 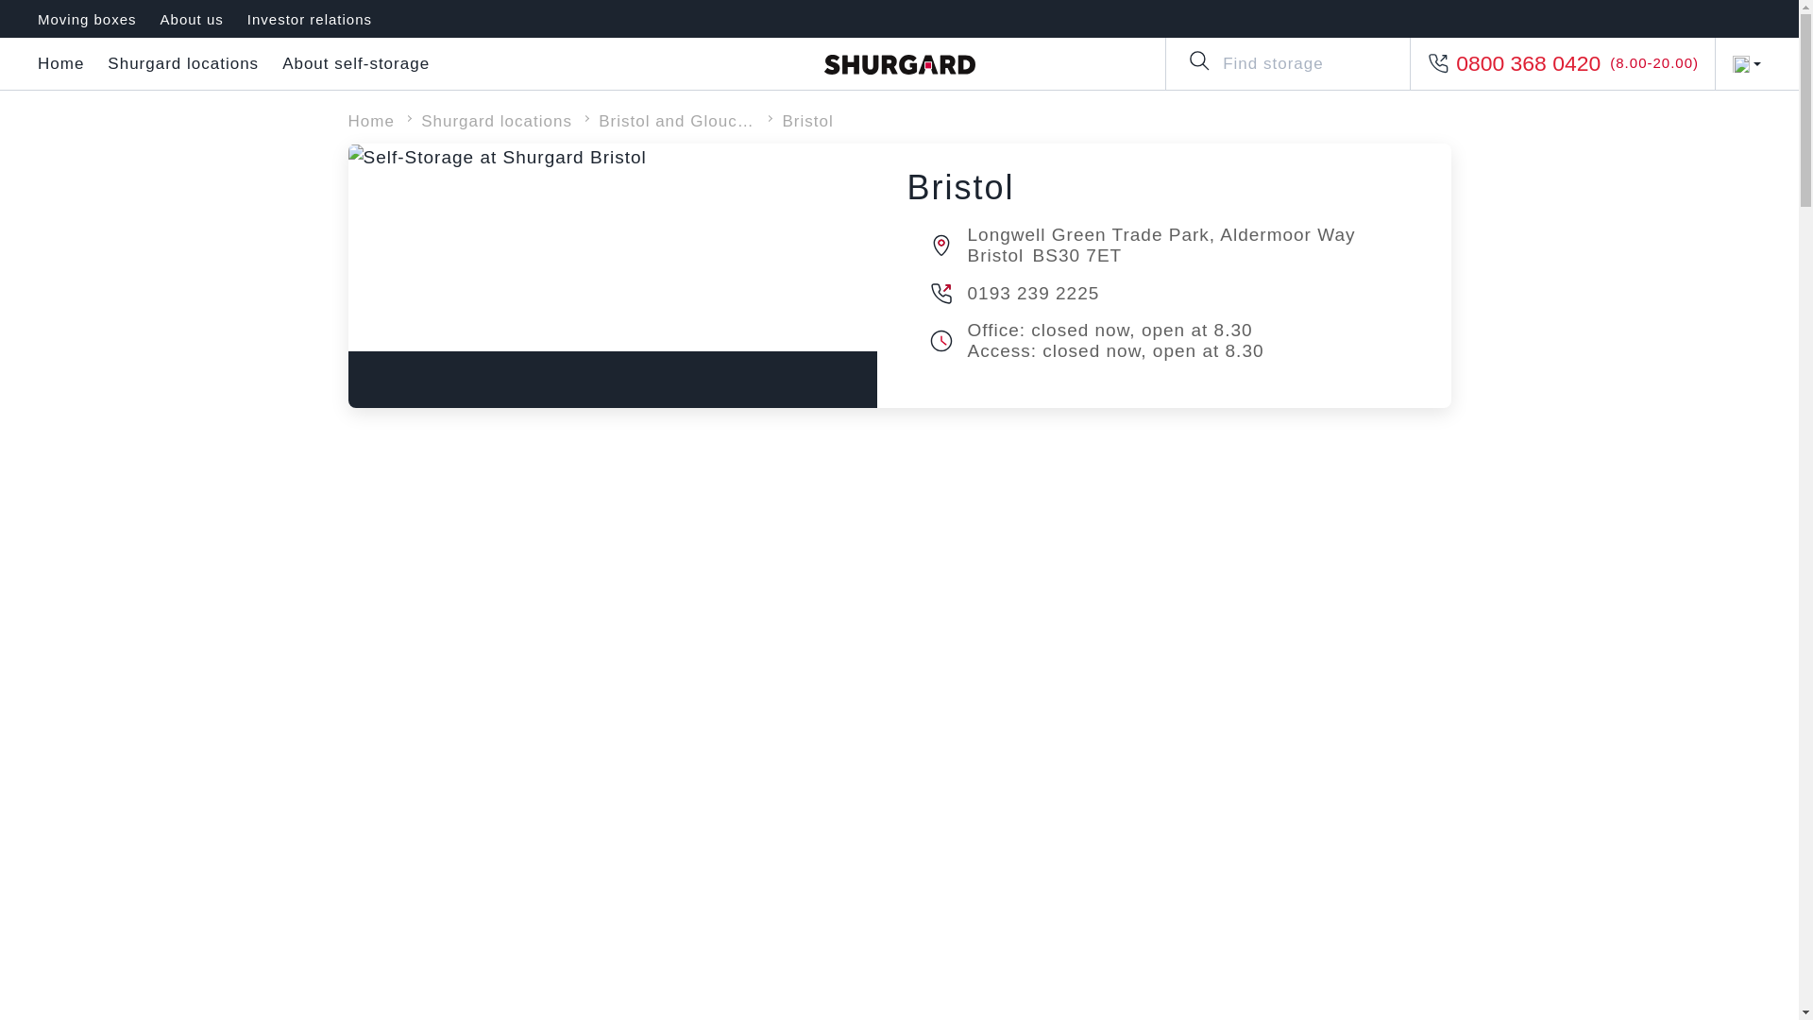 What do you see at coordinates (356, 64) in the screenshot?
I see `About self-storage` at bounding box center [356, 64].